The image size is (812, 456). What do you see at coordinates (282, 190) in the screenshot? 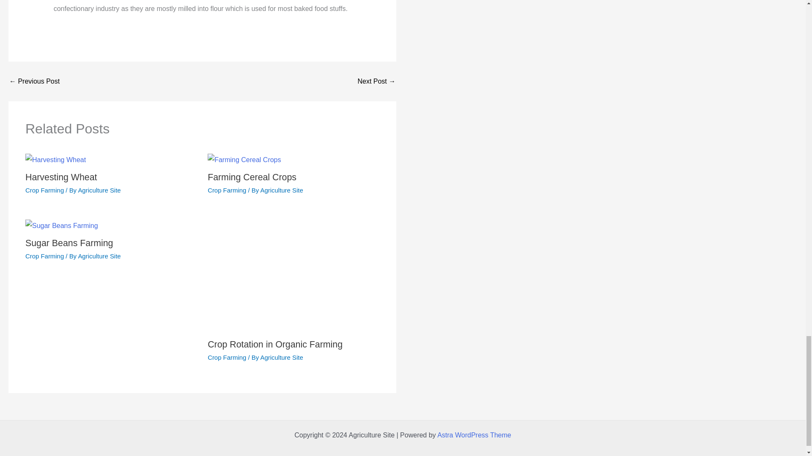
I see `View all posts by Agriculture Site` at bounding box center [282, 190].